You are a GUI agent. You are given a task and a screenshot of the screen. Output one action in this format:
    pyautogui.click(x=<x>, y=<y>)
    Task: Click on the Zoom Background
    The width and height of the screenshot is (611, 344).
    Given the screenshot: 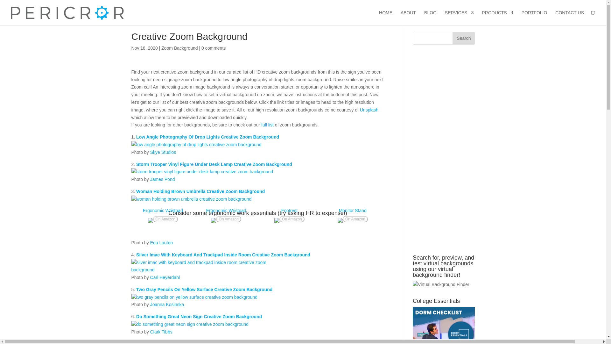 What is the action you would take?
    pyautogui.click(x=179, y=48)
    